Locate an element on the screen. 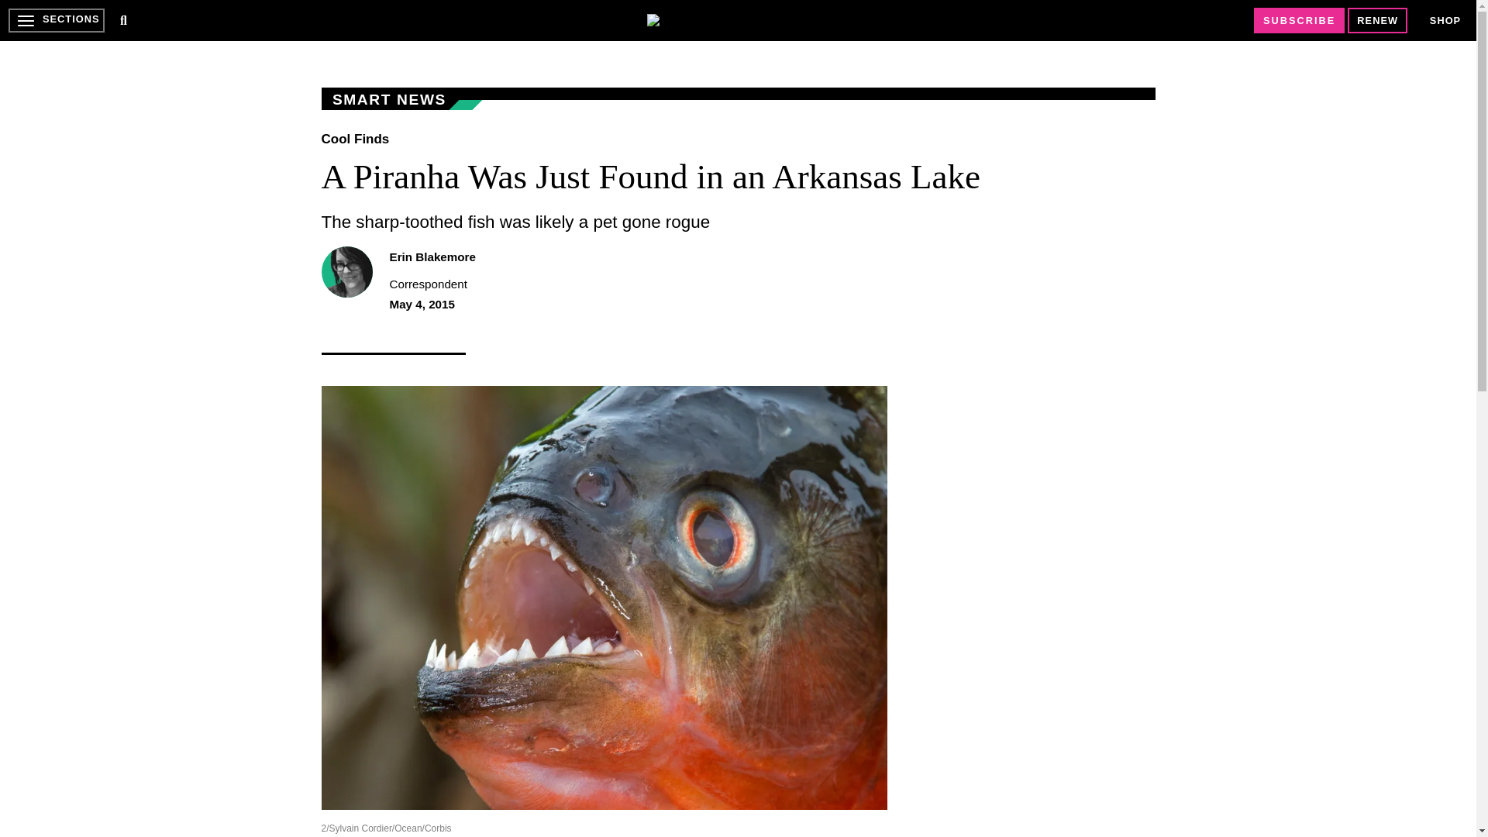 This screenshot has height=837, width=1488. SHOP is located at coordinates (1445, 20).